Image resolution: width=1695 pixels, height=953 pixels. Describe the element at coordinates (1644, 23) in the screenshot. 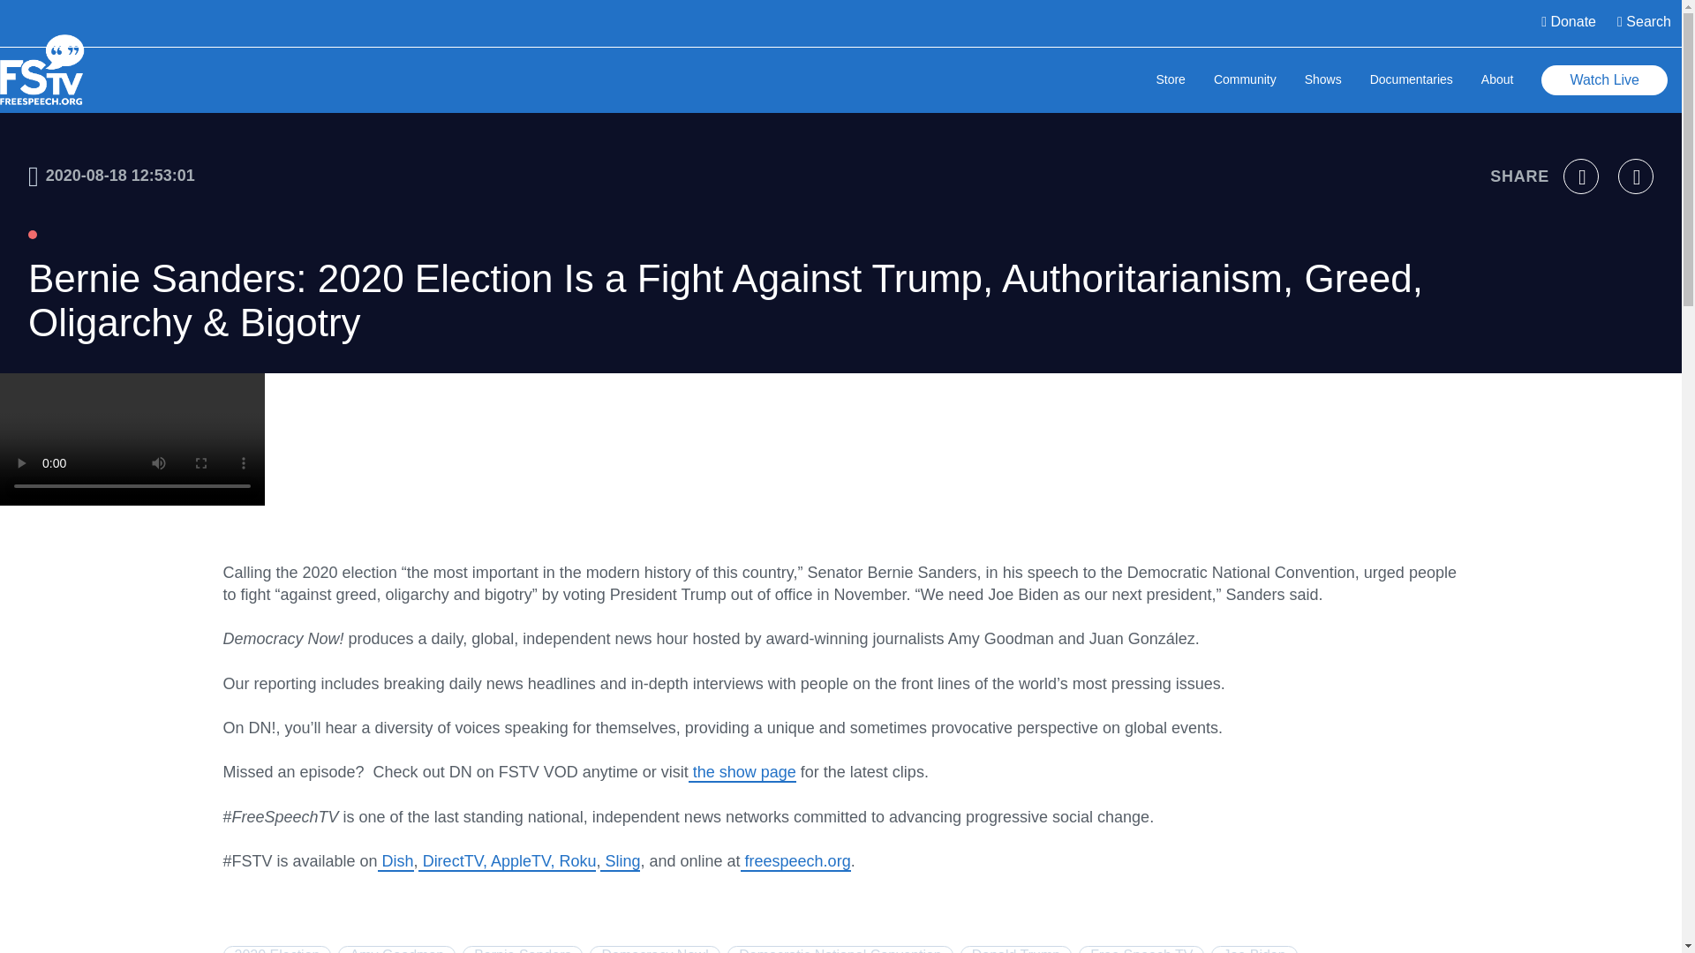

I see `Search` at that location.